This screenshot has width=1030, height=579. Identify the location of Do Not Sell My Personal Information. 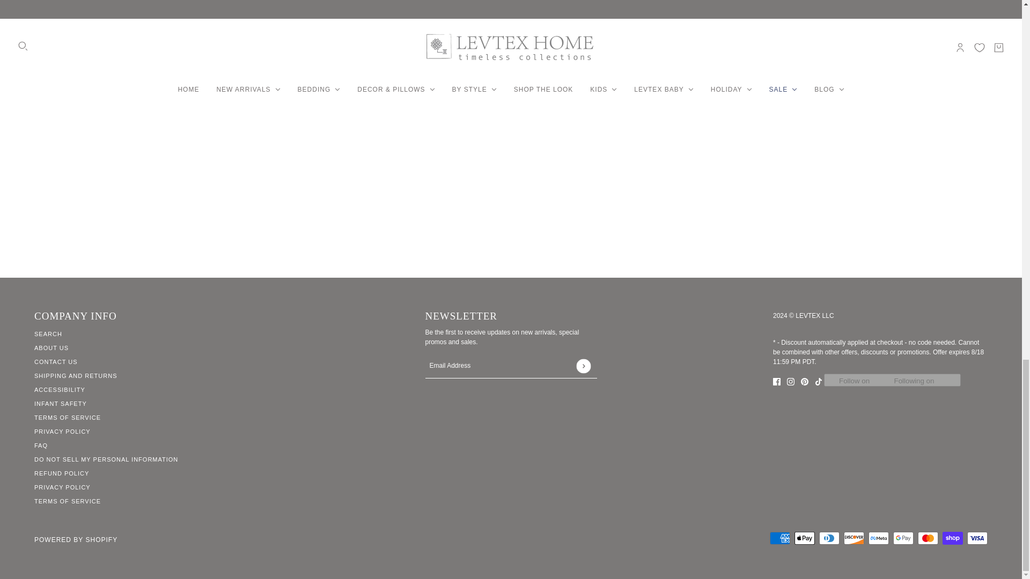
(106, 459).